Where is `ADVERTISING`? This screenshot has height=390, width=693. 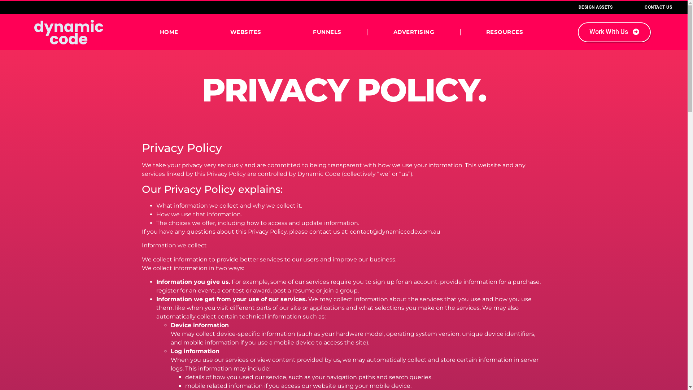
ADVERTISING is located at coordinates (414, 32).